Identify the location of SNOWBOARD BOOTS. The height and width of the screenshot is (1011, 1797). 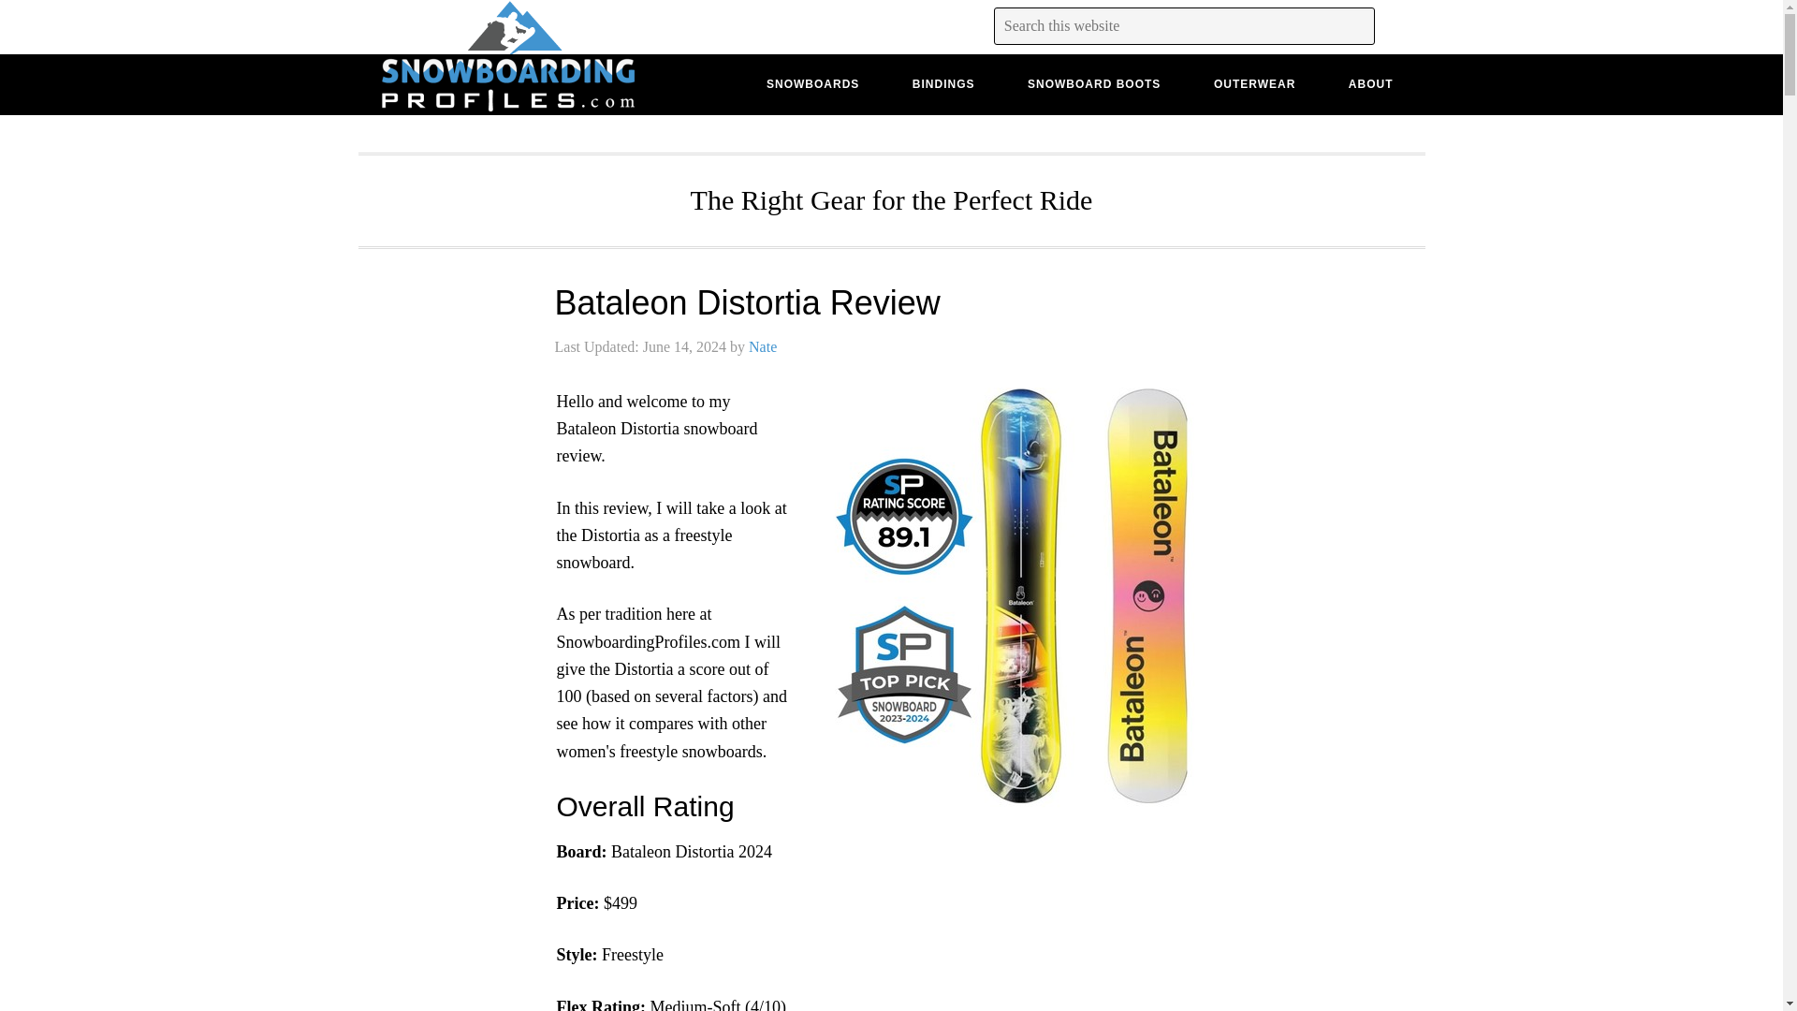
(1093, 83).